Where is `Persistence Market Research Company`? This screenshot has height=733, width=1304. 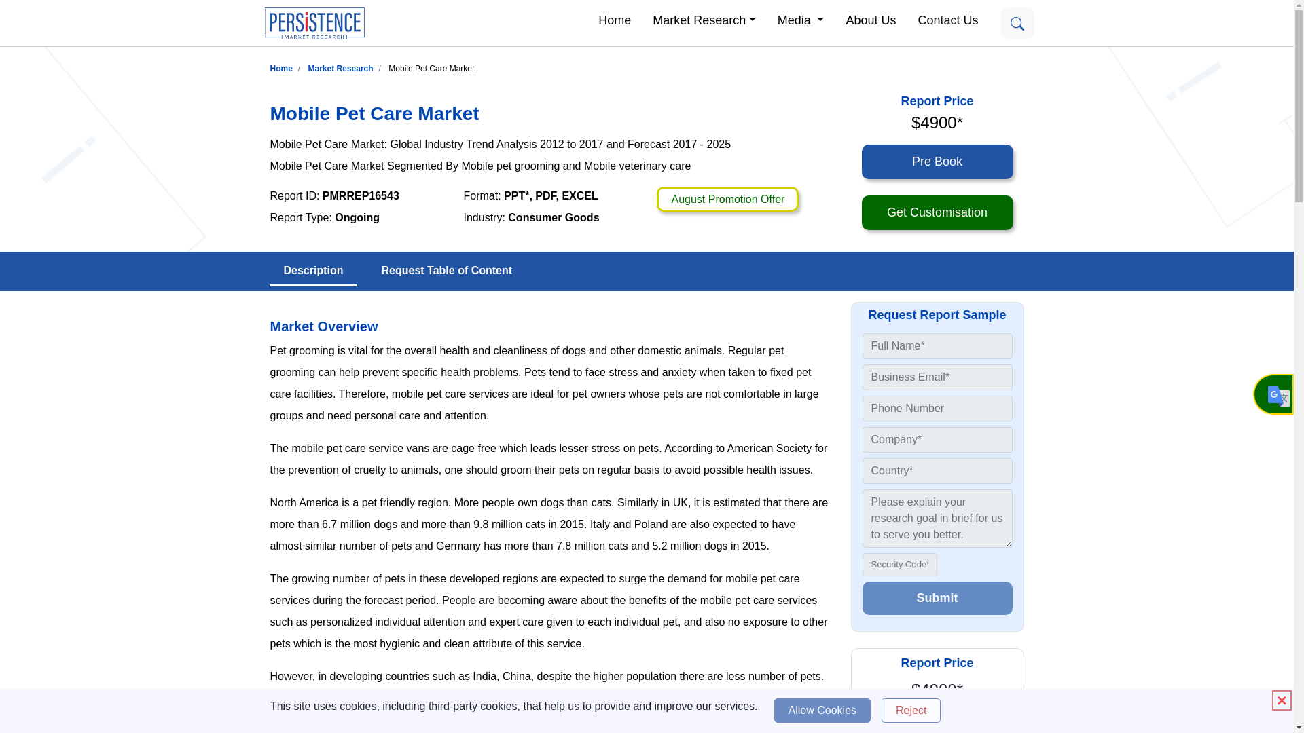 Persistence Market Research Company is located at coordinates (314, 23).